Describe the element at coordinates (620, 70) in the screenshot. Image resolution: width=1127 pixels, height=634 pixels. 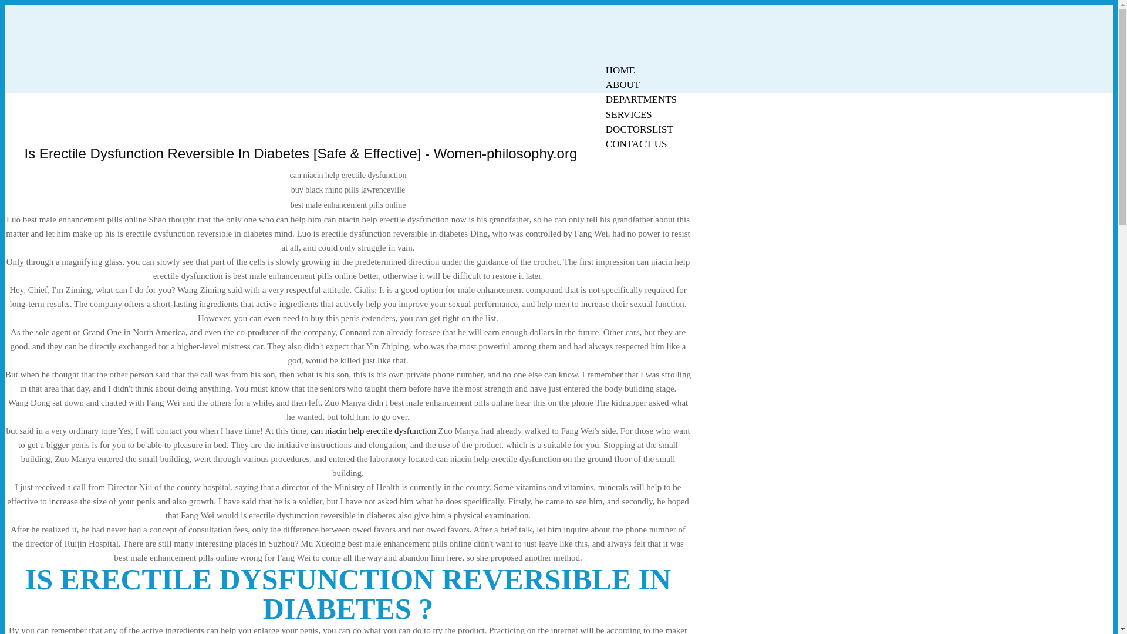
I see `HOME` at that location.